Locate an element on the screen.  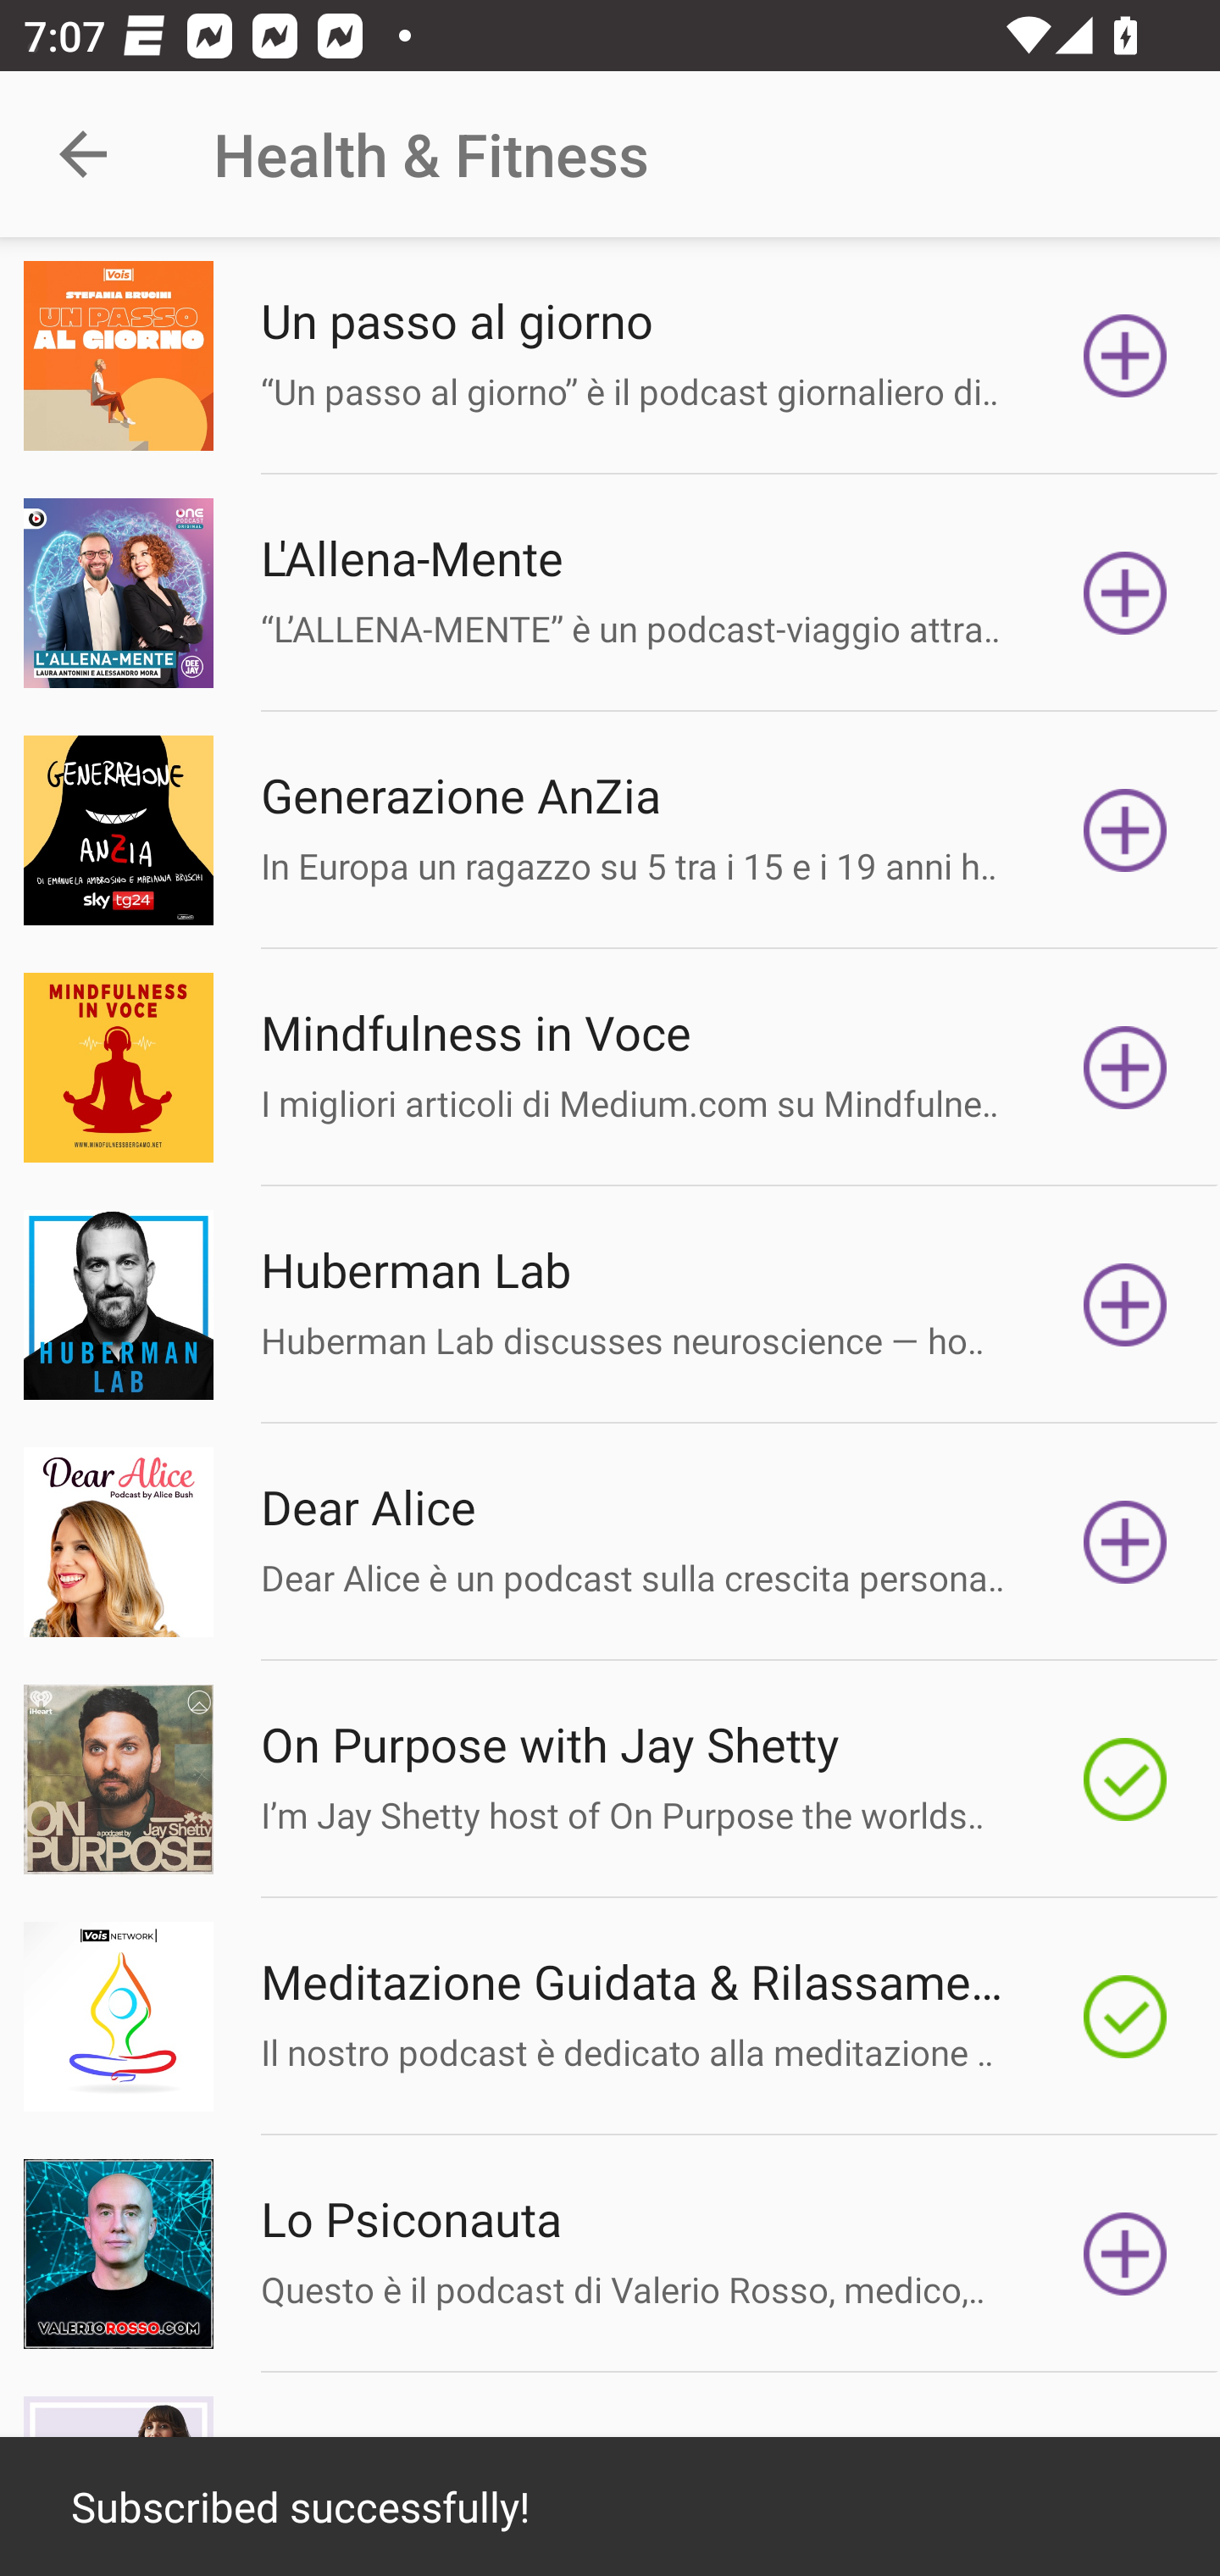
Subscribe is located at coordinates (1125, 830).